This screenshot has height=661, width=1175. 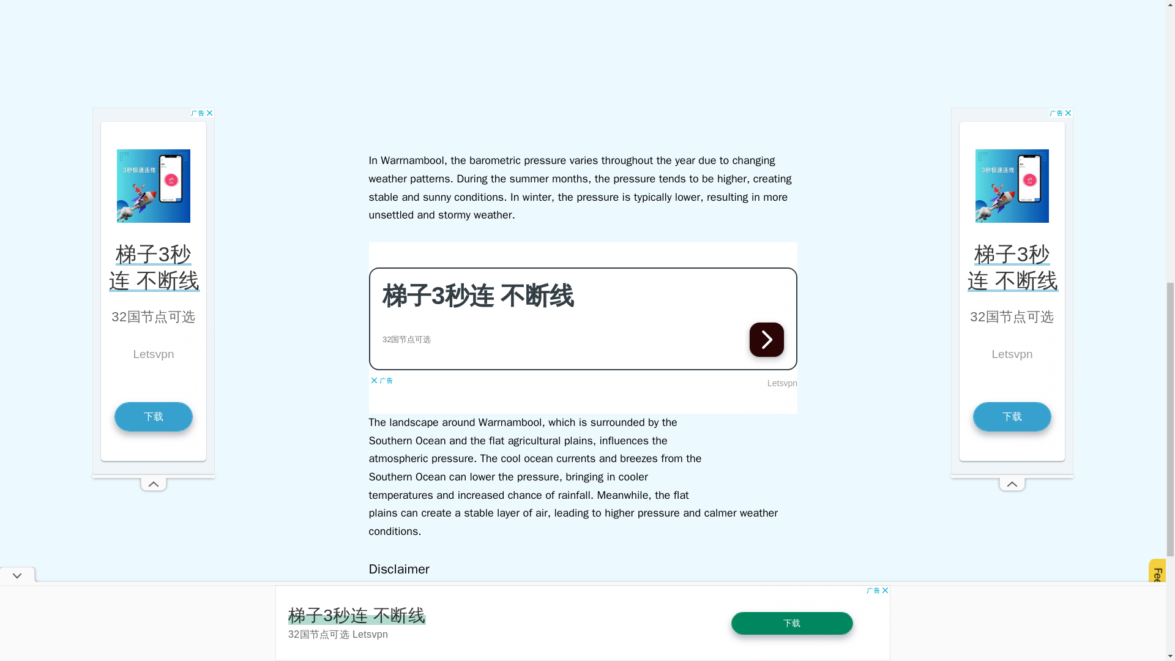 I want to click on Advertisement, so click(x=583, y=328).